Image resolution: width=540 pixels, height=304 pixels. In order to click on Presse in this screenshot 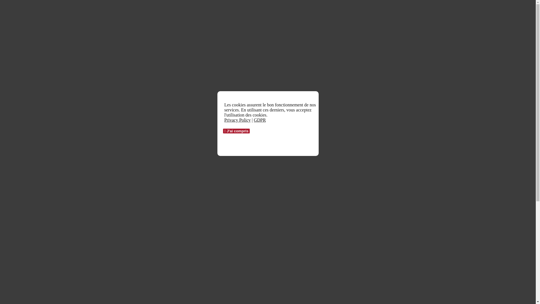, I will do `click(19, 101)`.